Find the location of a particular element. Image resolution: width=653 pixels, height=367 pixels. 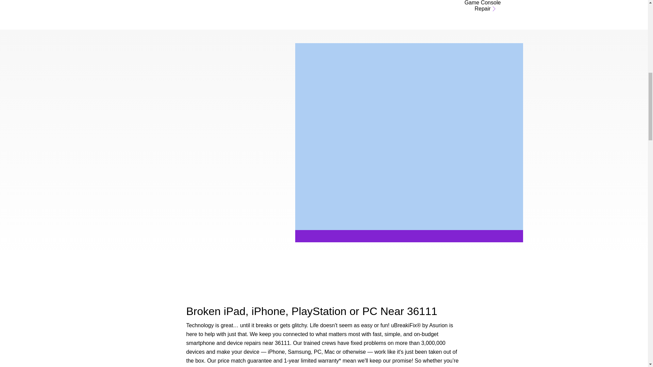

Game Console Repair is located at coordinates (483, 8).